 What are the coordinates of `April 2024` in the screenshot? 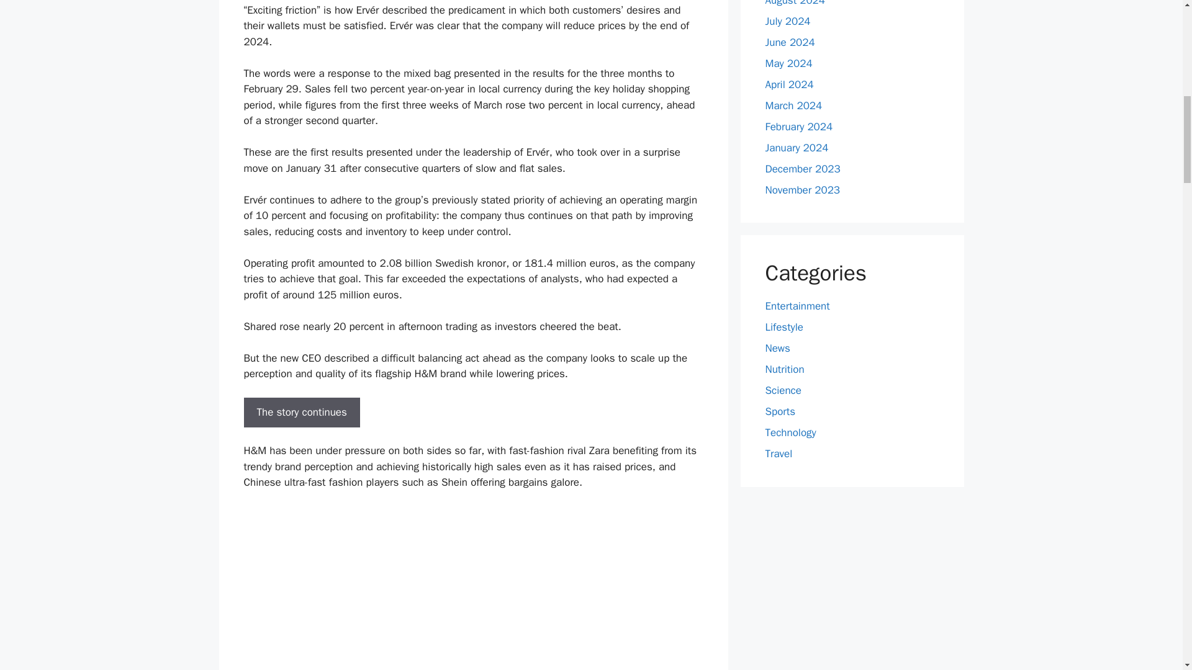 It's located at (788, 84).